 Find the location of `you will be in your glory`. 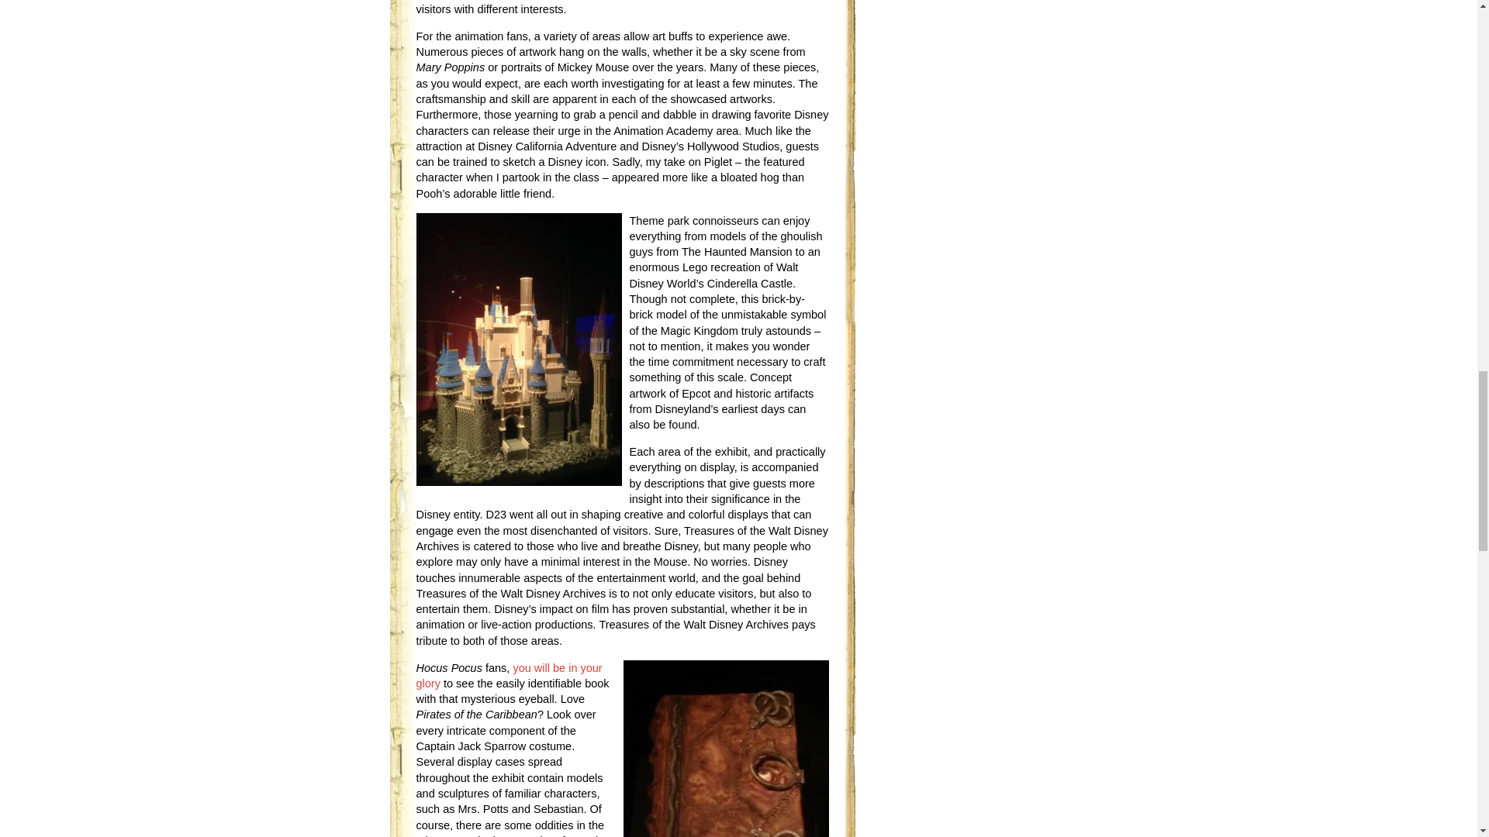

you will be in your glory is located at coordinates (508, 676).